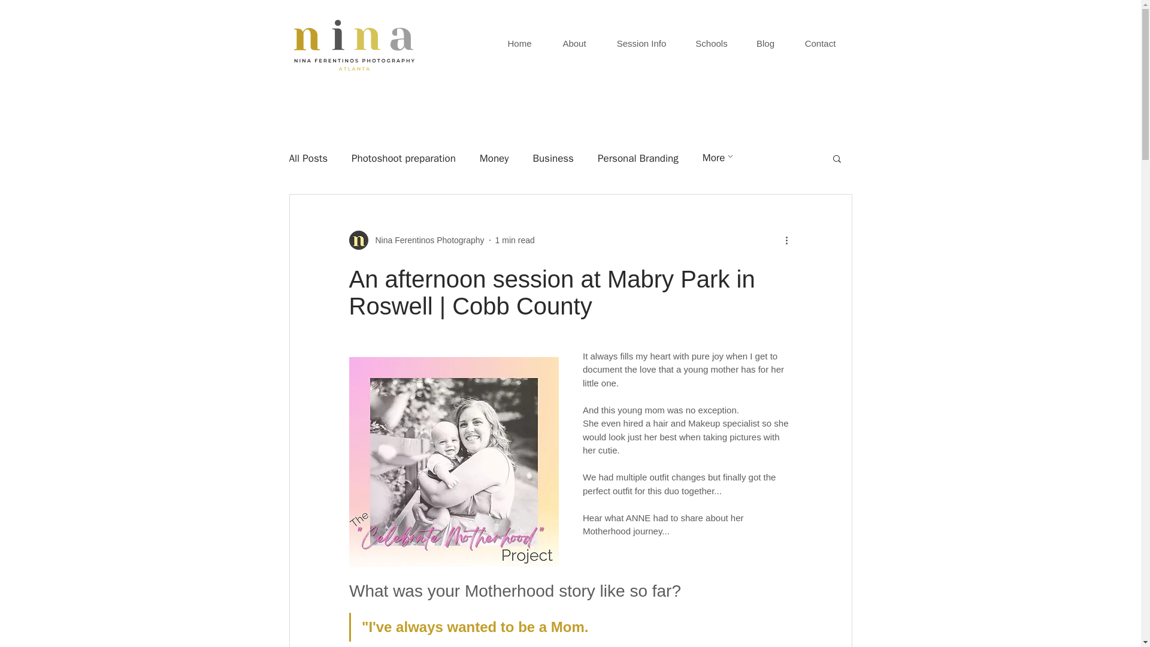 The width and height of the screenshot is (1150, 647). Describe the element at coordinates (765, 43) in the screenshot. I see `Blog` at that location.